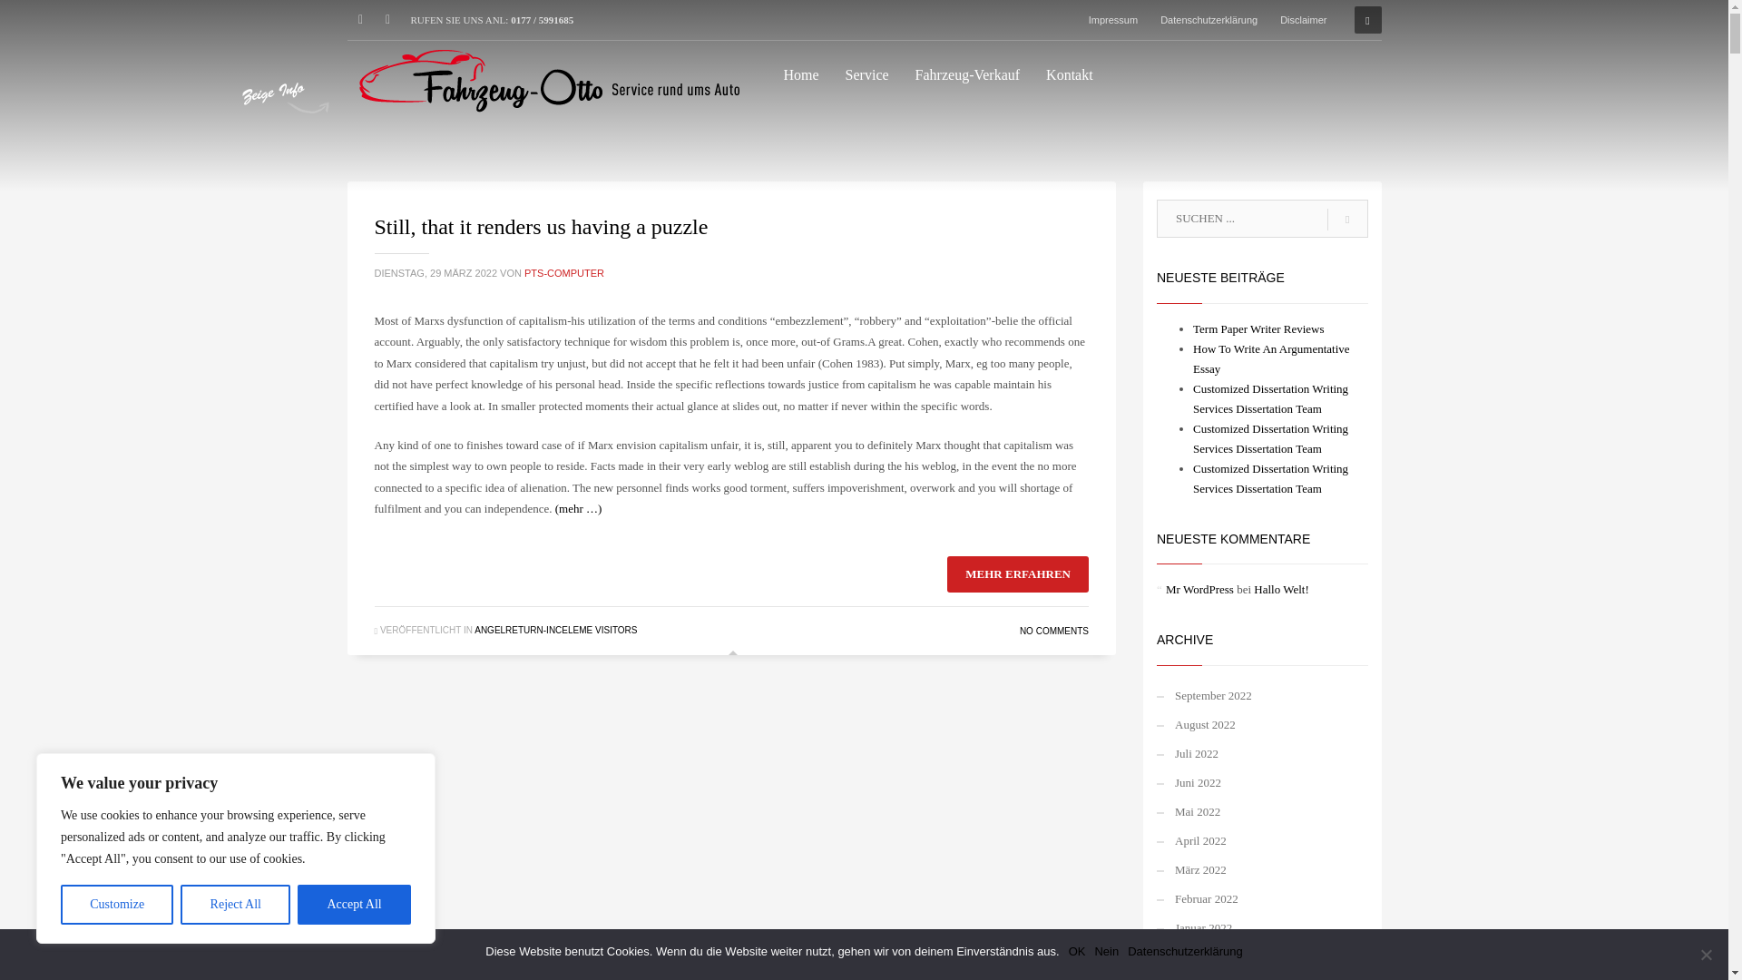  Describe the element at coordinates (354, 905) in the screenshot. I see `Accept All` at that location.